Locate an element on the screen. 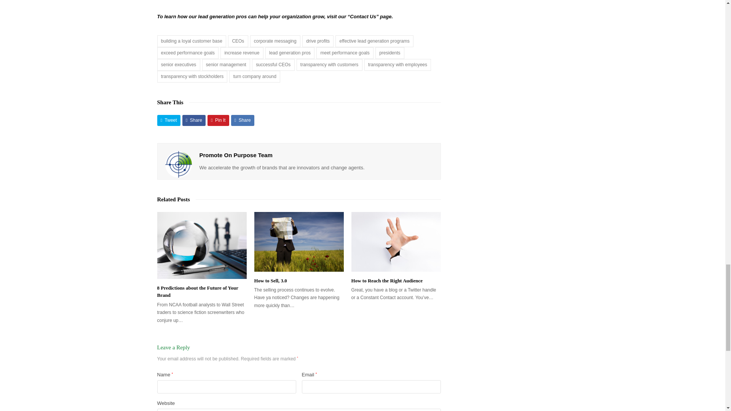 The height and width of the screenshot is (411, 731). meet performance goals is located at coordinates (345, 53).